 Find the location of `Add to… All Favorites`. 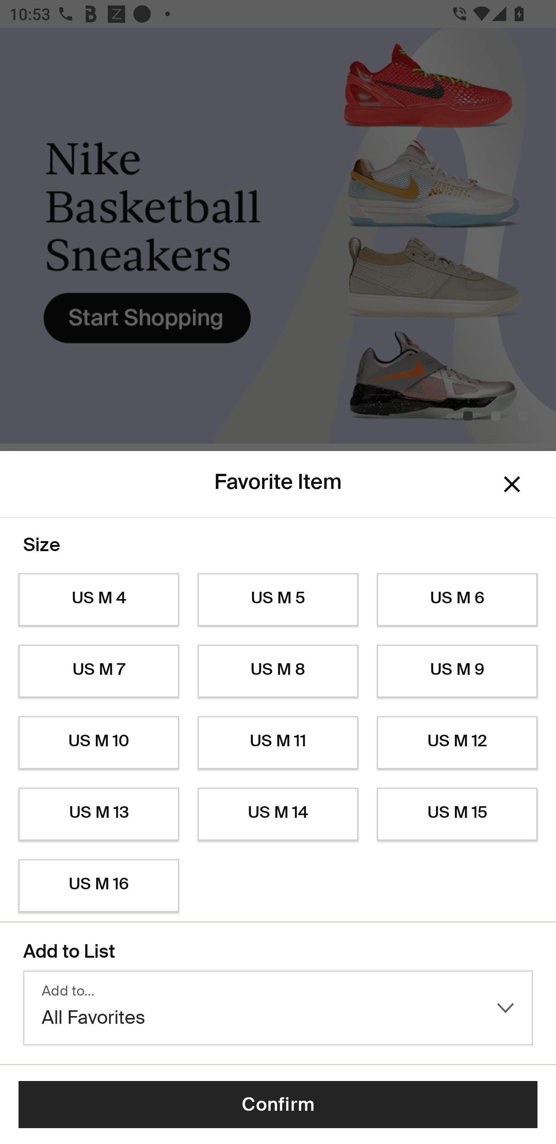

Add to… All Favorites is located at coordinates (278, 1008).